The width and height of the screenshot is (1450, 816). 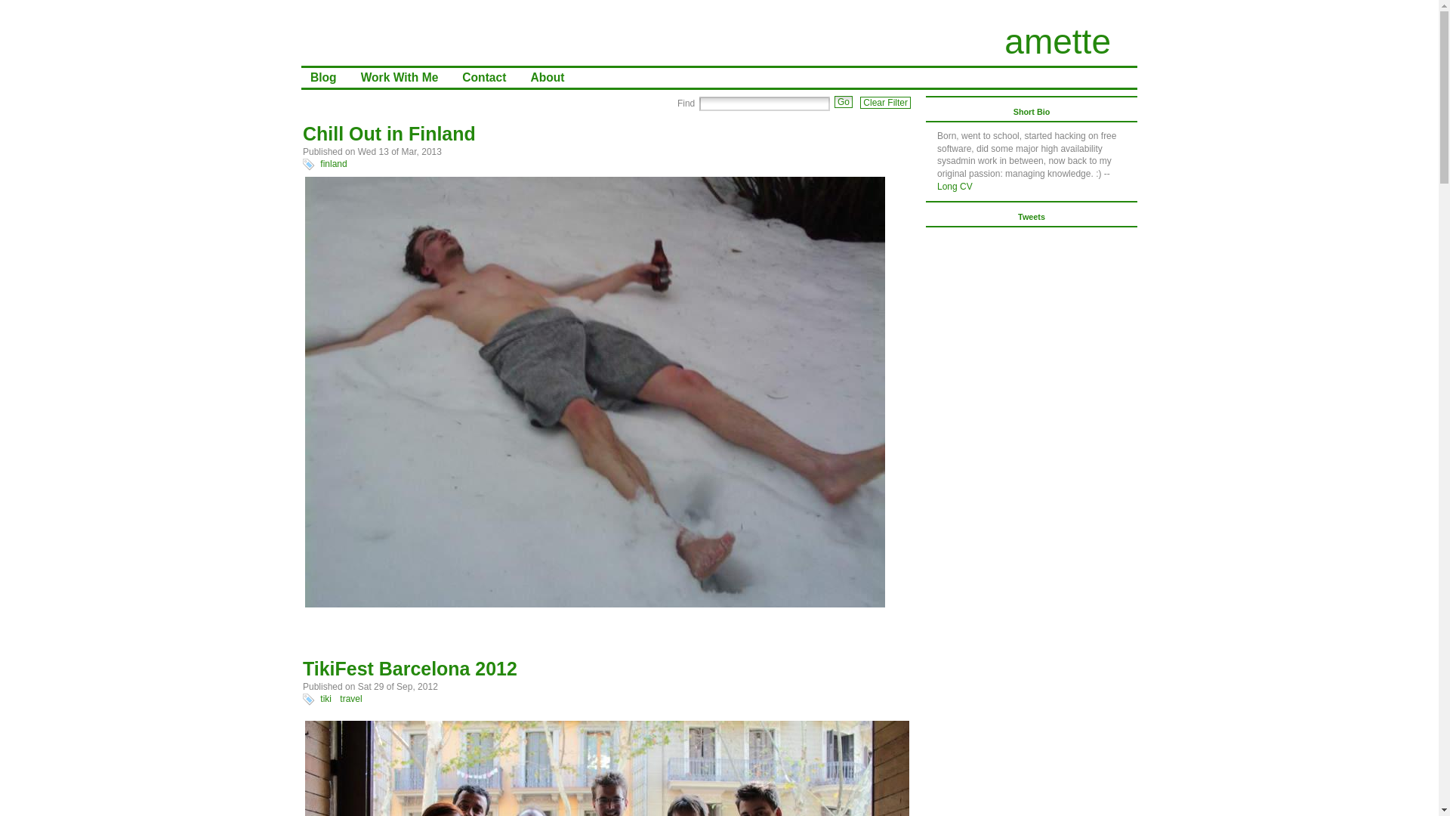 What do you see at coordinates (1057, 42) in the screenshot?
I see `amette` at bounding box center [1057, 42].